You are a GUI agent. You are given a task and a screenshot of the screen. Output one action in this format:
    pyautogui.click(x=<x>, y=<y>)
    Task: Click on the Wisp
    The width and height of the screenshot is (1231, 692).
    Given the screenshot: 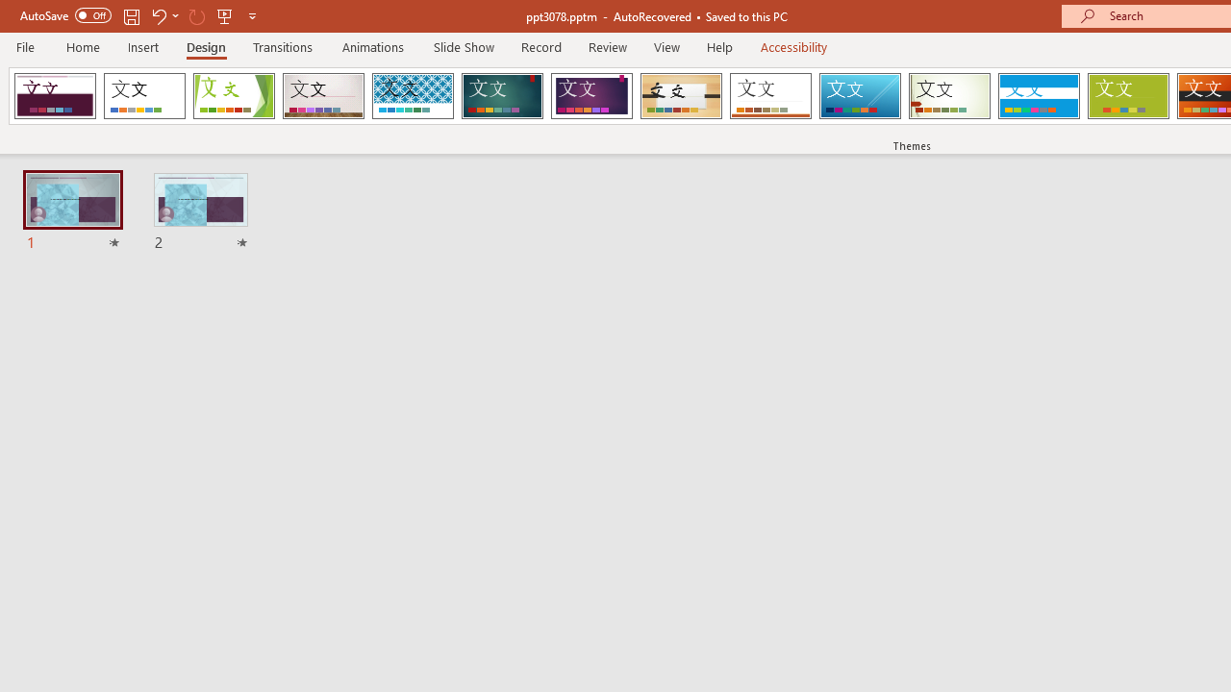 What is the action you would take?
    pyautogui.click(x=949, y=96)
    